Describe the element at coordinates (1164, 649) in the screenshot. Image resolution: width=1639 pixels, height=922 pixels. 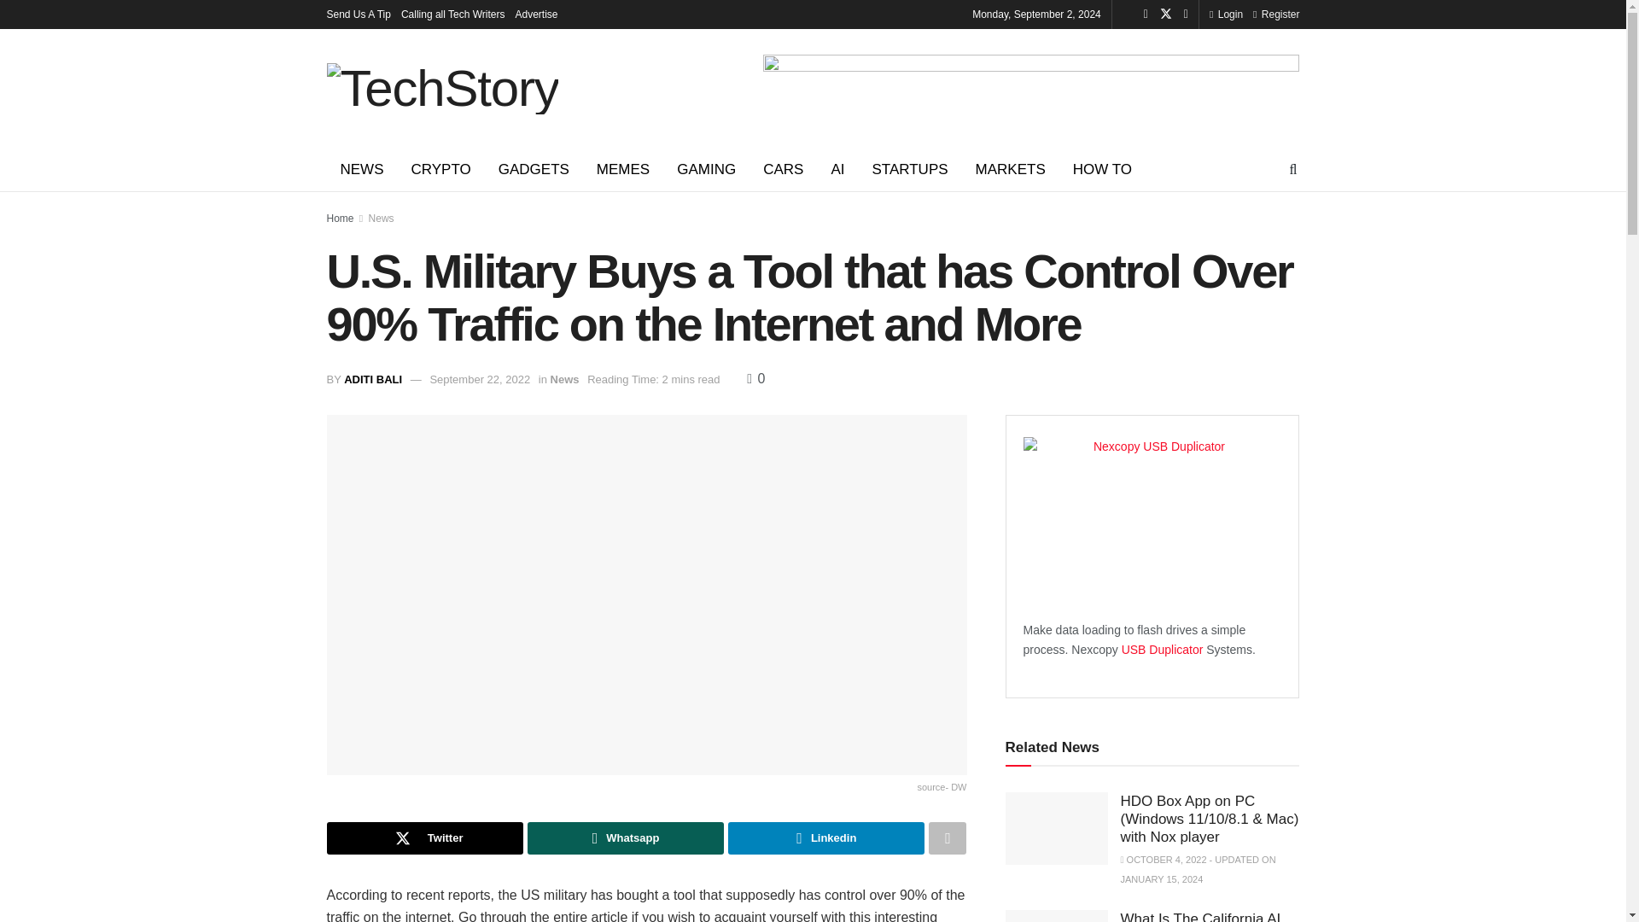
I see `USB duplicator` at that location.